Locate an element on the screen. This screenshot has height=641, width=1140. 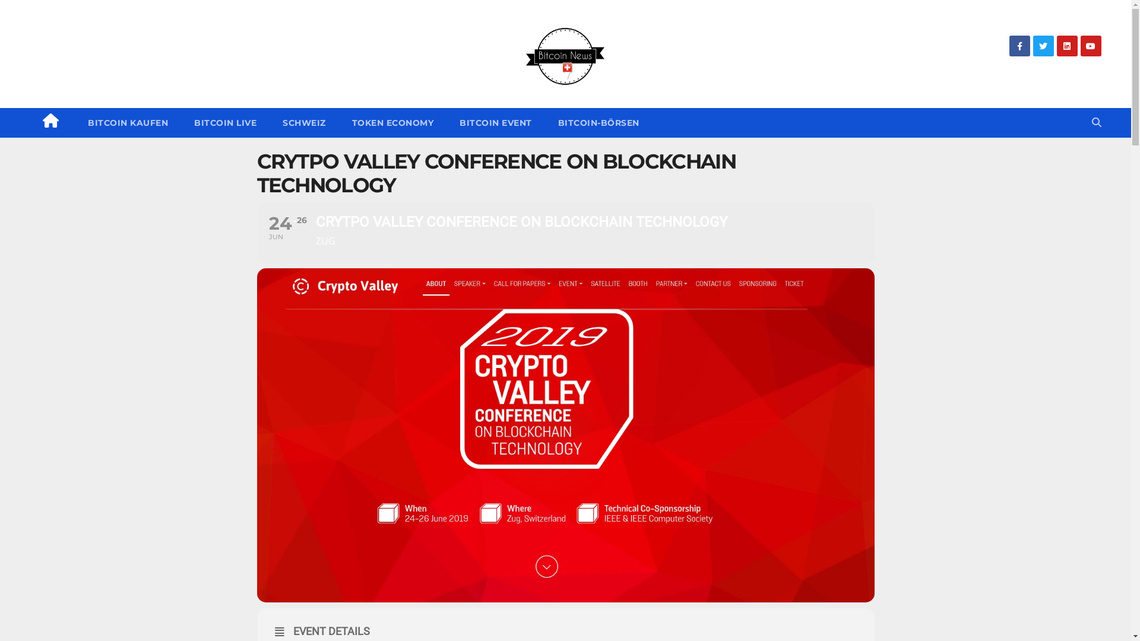
TOKEN ECONOMY is located at coordinates (392, 123).